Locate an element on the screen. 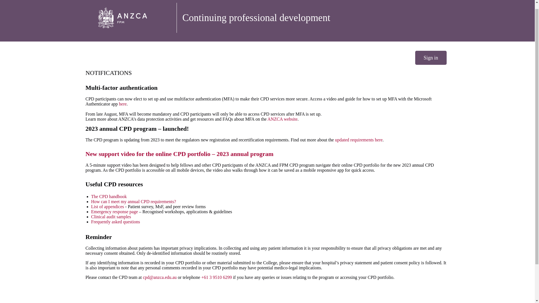 Image resolution: width=539 pixels, height=303 pixels. updated requirements here is located at coordinates (359, 140).